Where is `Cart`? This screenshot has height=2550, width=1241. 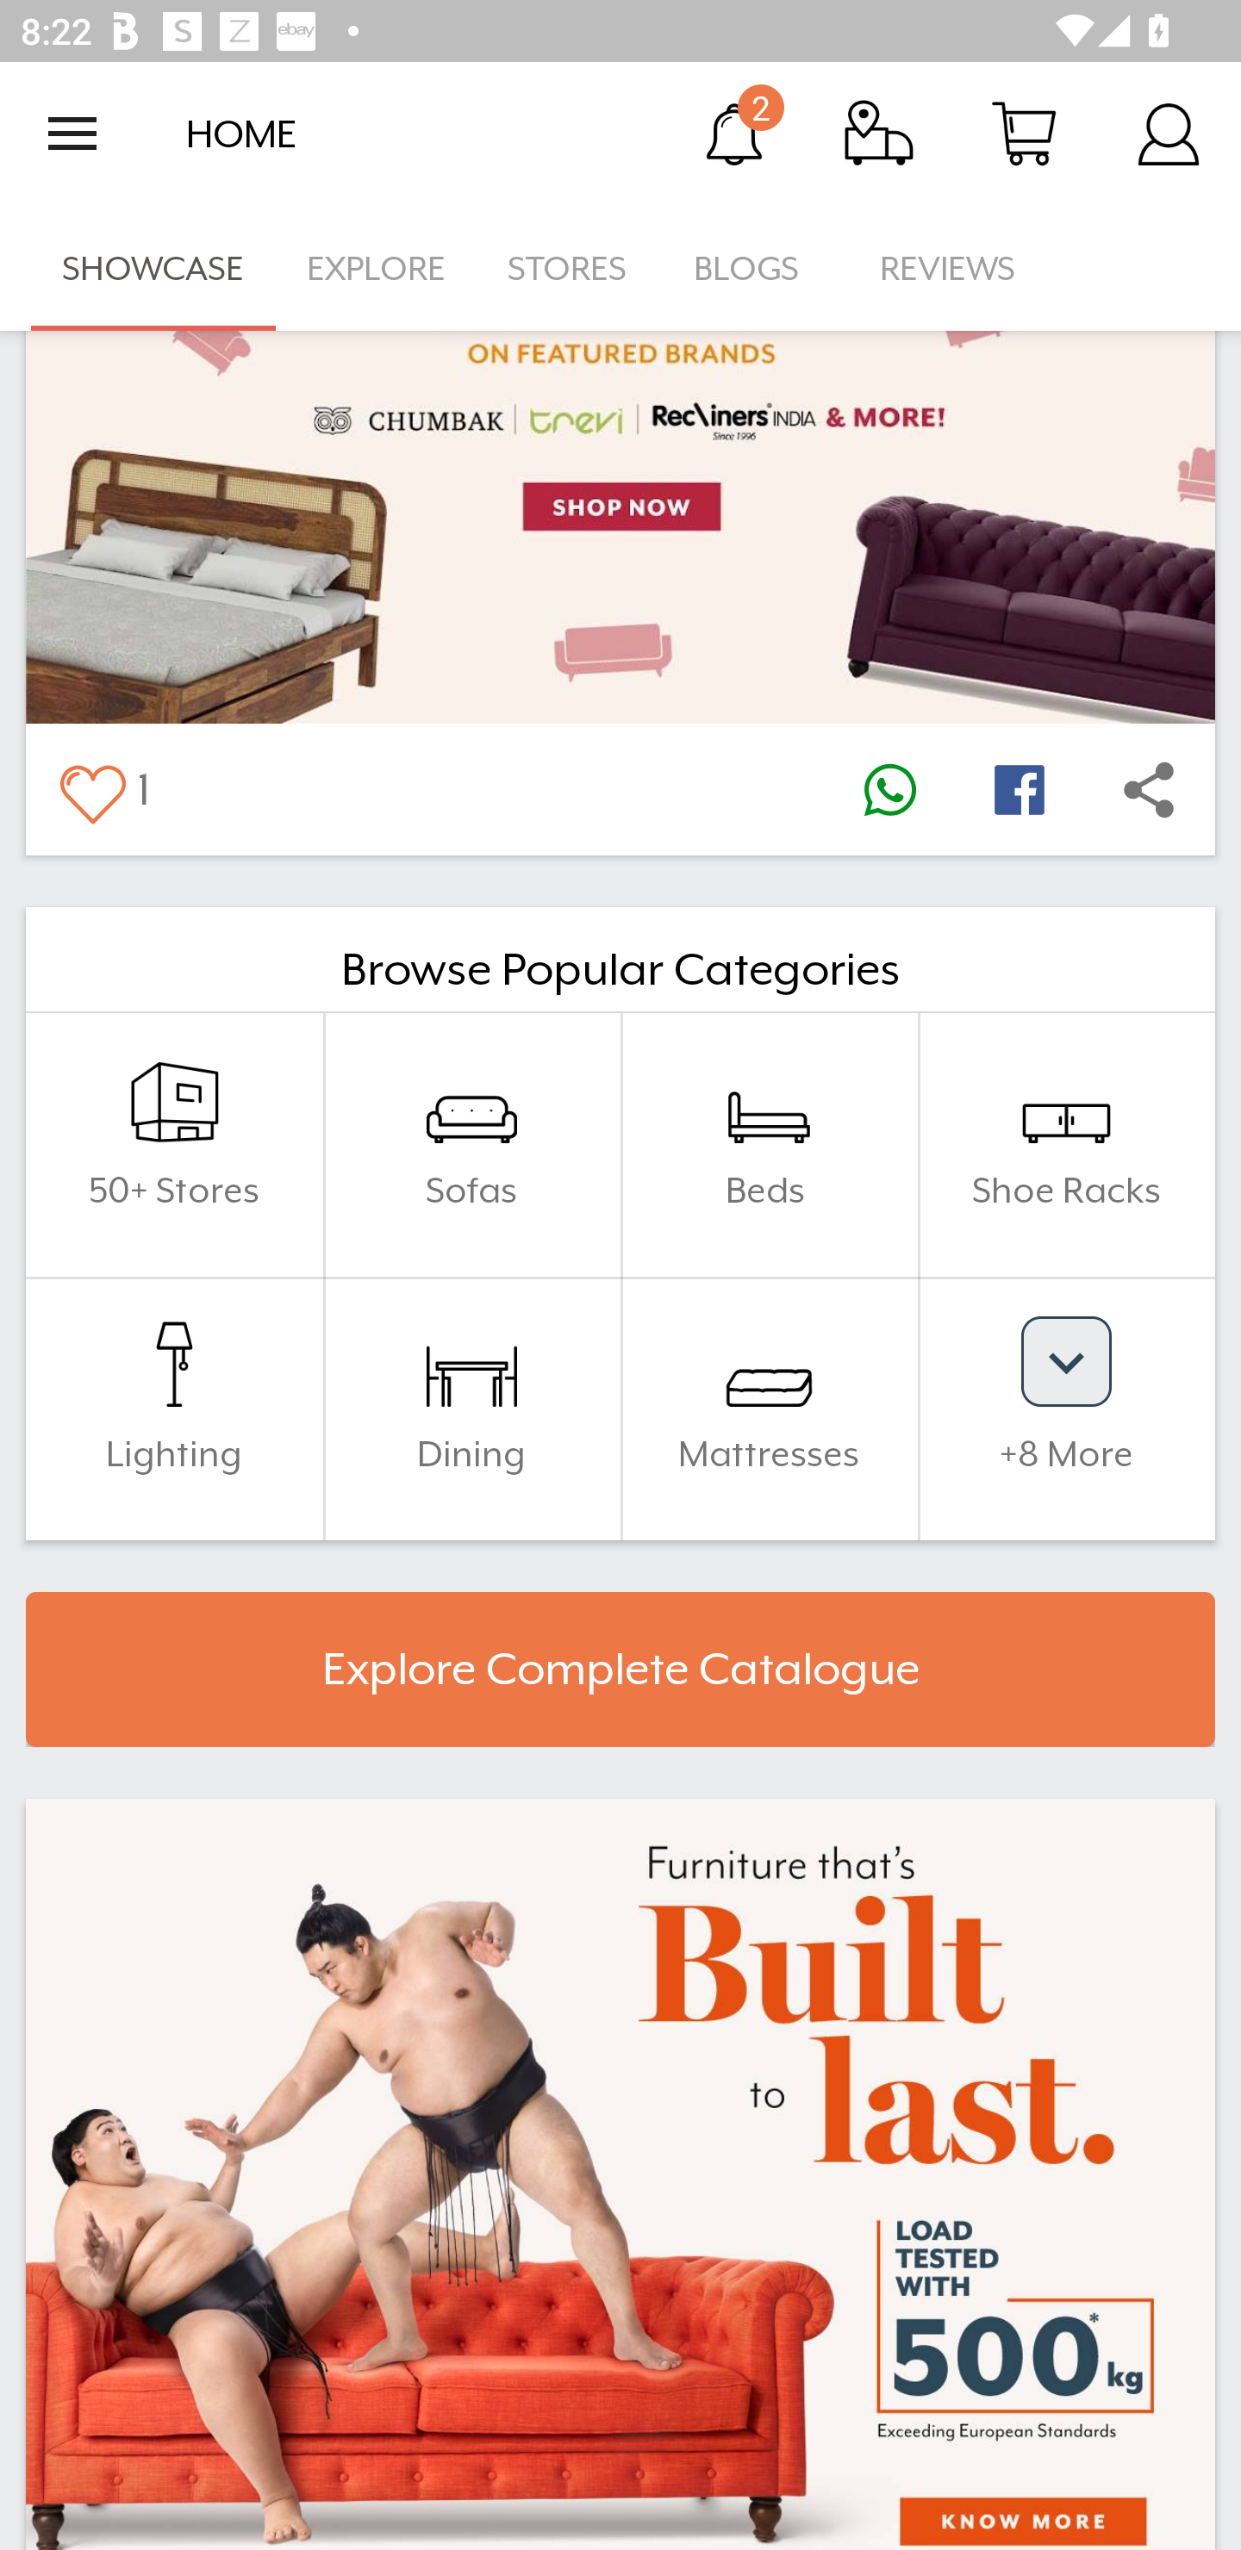 Cart is located at coordinates (1024, 133).